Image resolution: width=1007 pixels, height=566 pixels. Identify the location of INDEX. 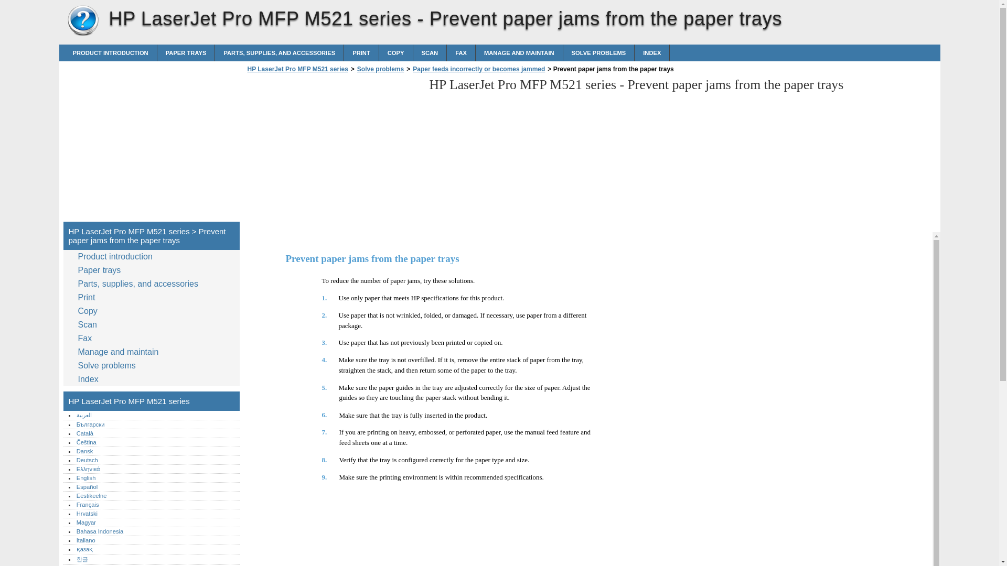
(651, 52).